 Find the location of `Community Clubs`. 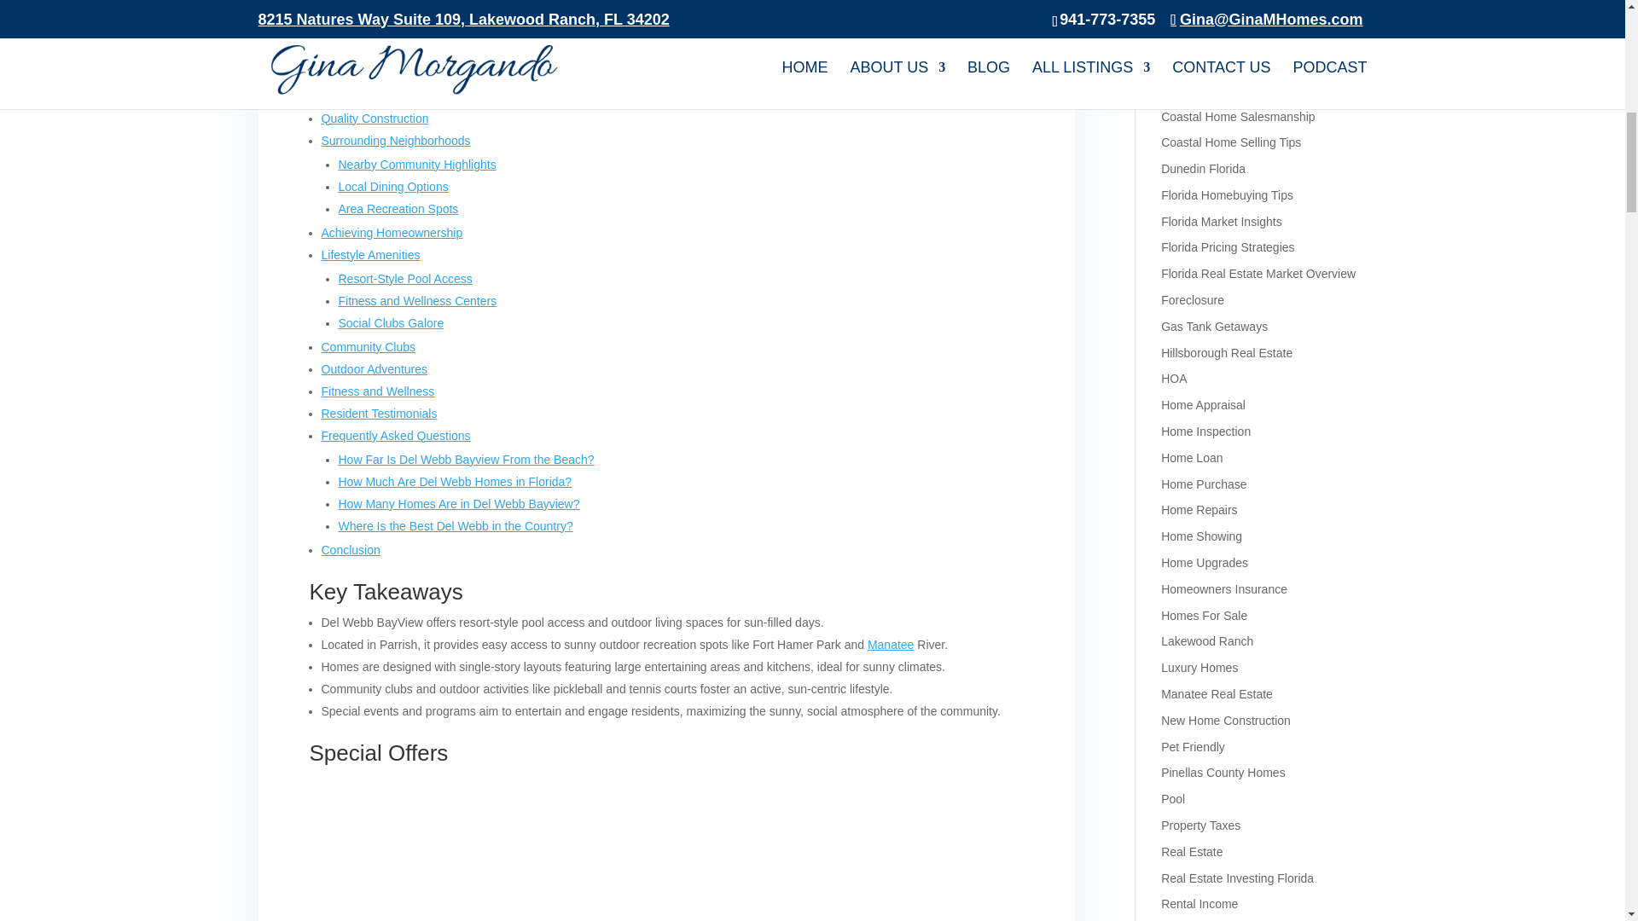

Community Clubs is located at coordinates (367, 346).